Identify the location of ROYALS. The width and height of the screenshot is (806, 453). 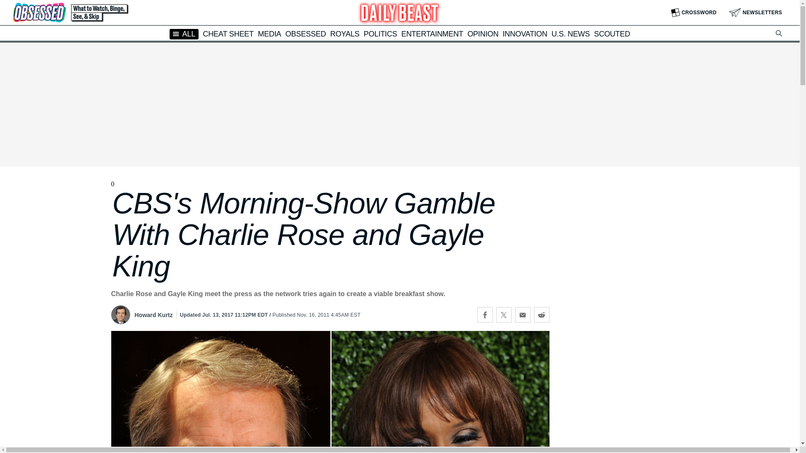
(344, 34).